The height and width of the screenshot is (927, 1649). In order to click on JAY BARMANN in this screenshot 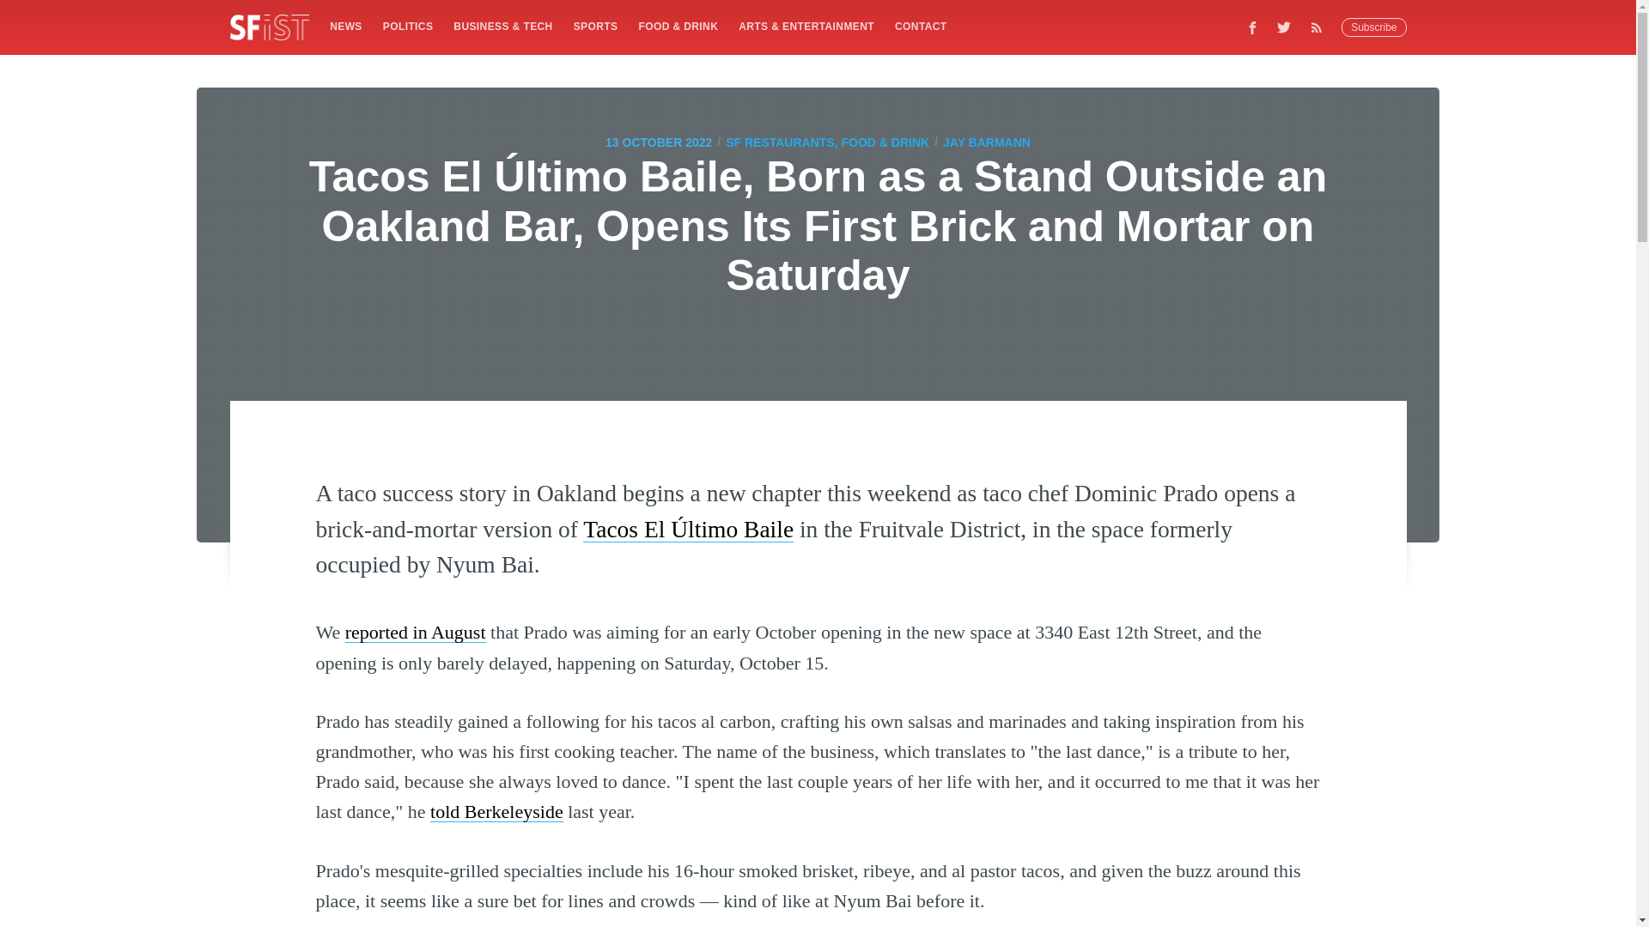, I will do `click(987, 142)`.